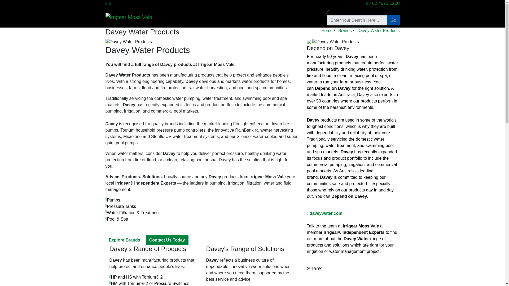 The image size is (509, 286). Describe the element at coordinates (244, 17) in the screenshot. I see `Services` at that location.